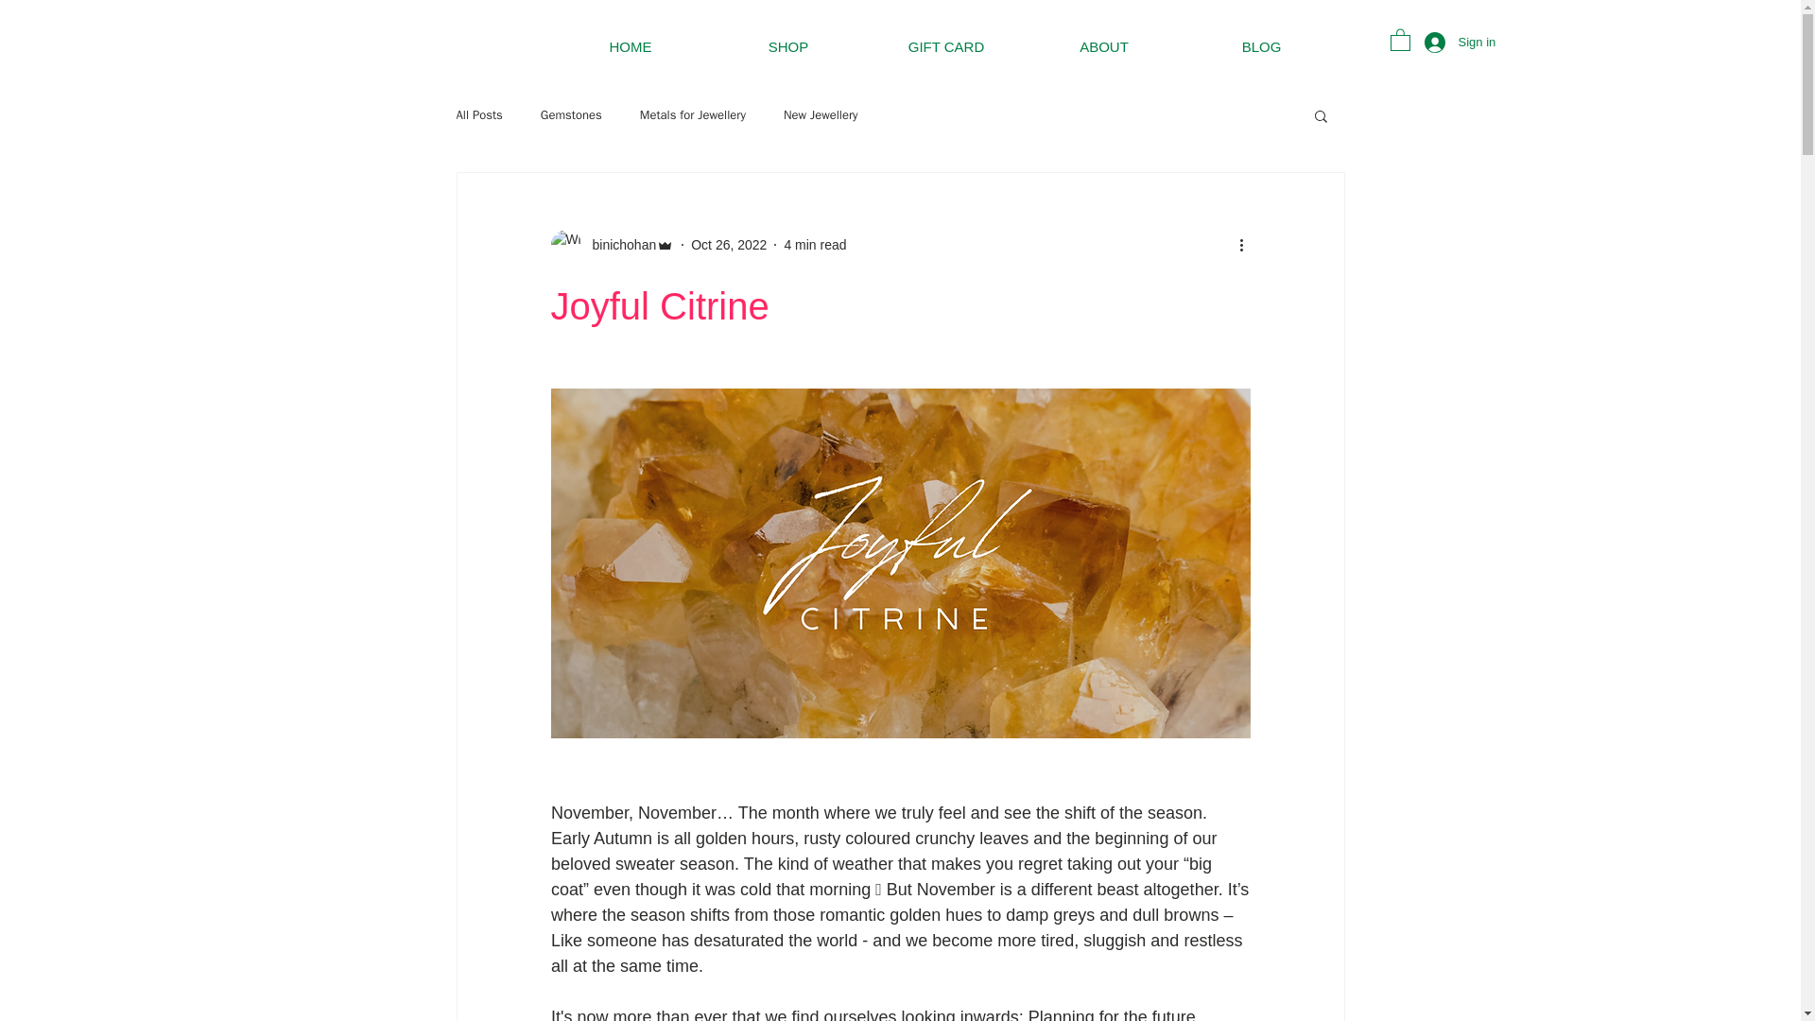  I want to click on All Posts, so click(478, 115).